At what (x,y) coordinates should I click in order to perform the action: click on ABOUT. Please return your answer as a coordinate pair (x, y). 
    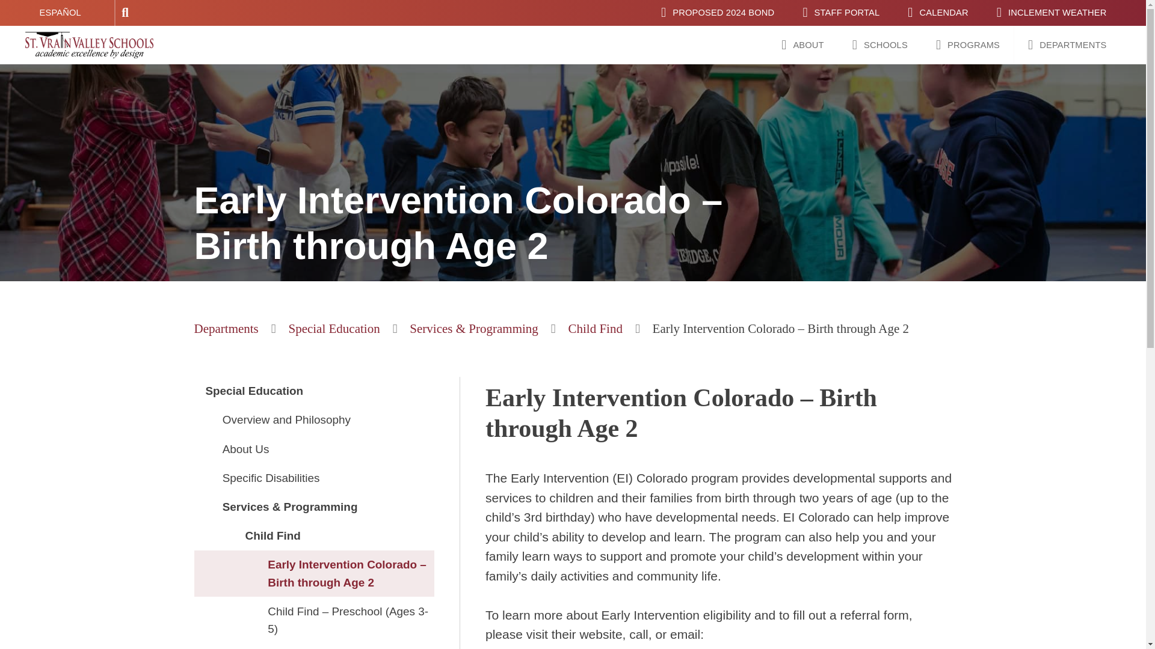
    Looking at the image, I should click on (802, 44).